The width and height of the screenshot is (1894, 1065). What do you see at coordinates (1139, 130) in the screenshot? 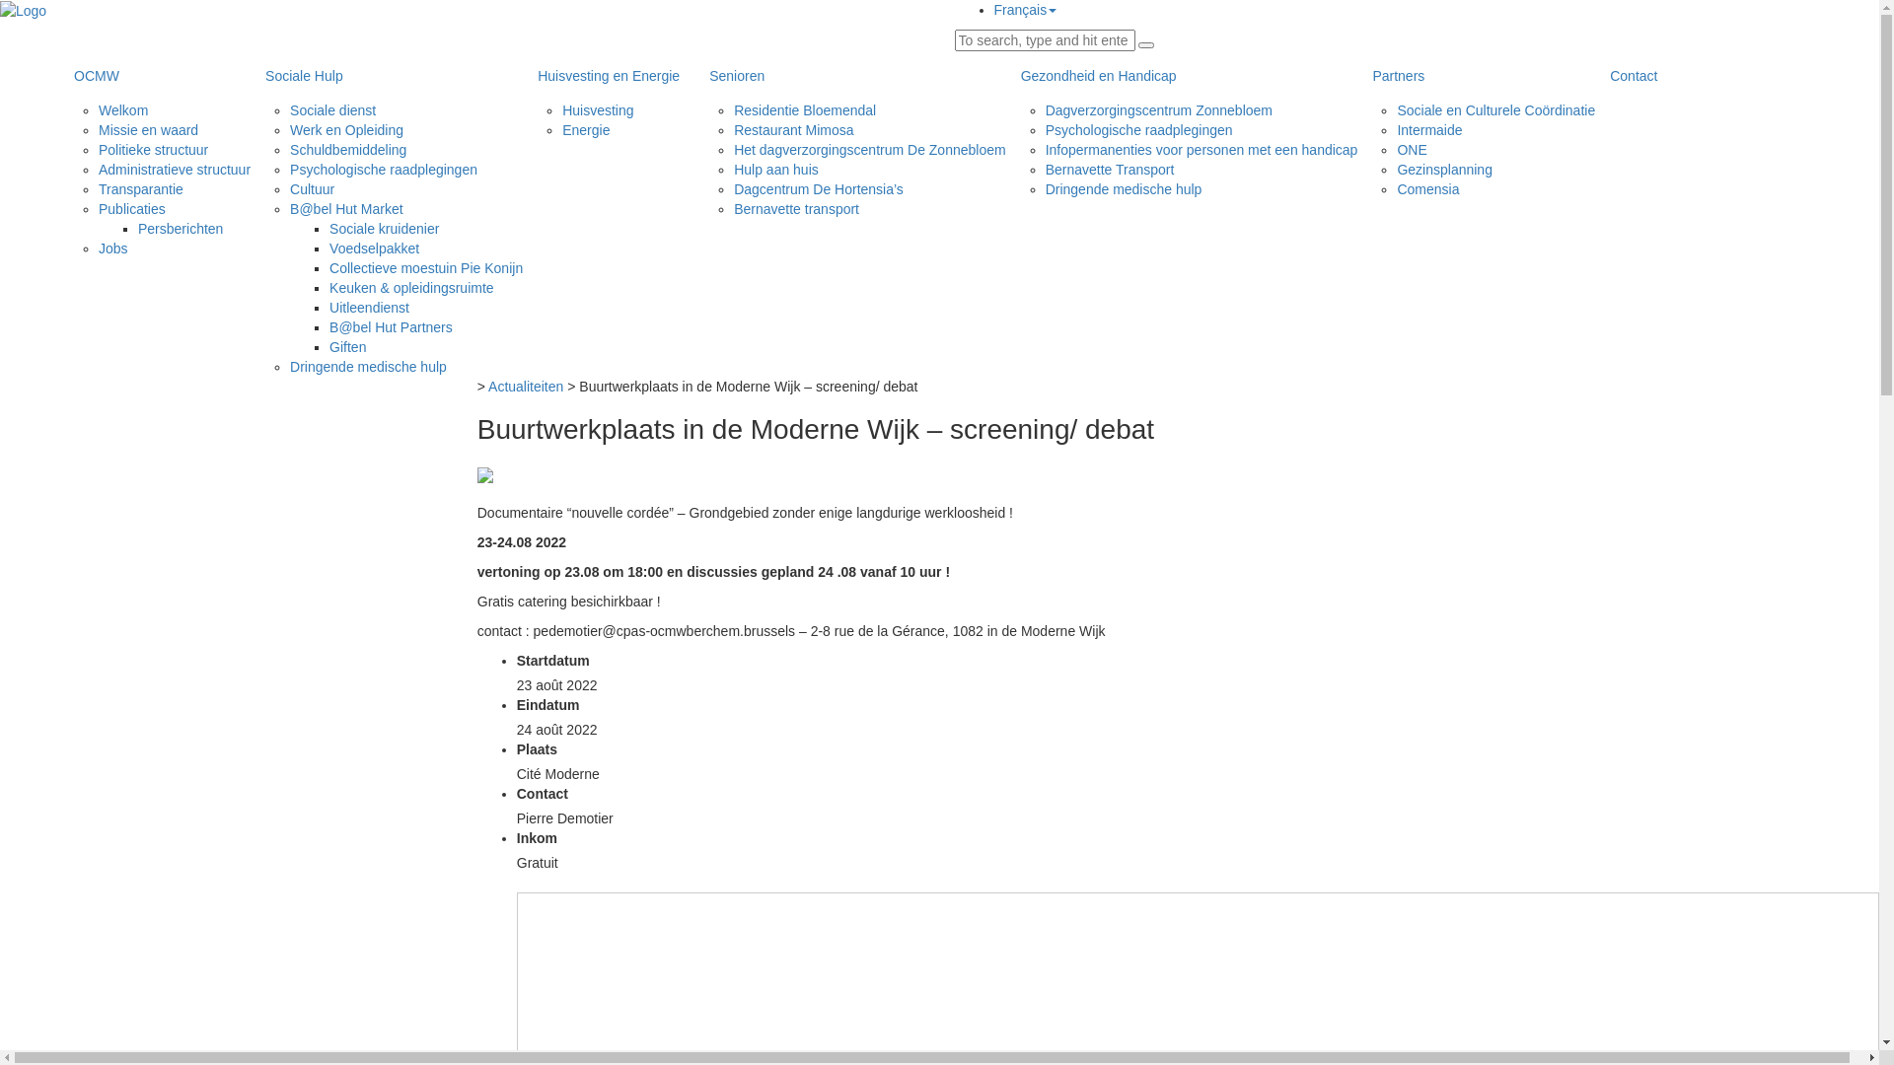
I see `Psychologische raadplegingen` at bounding box center [1139, 130].